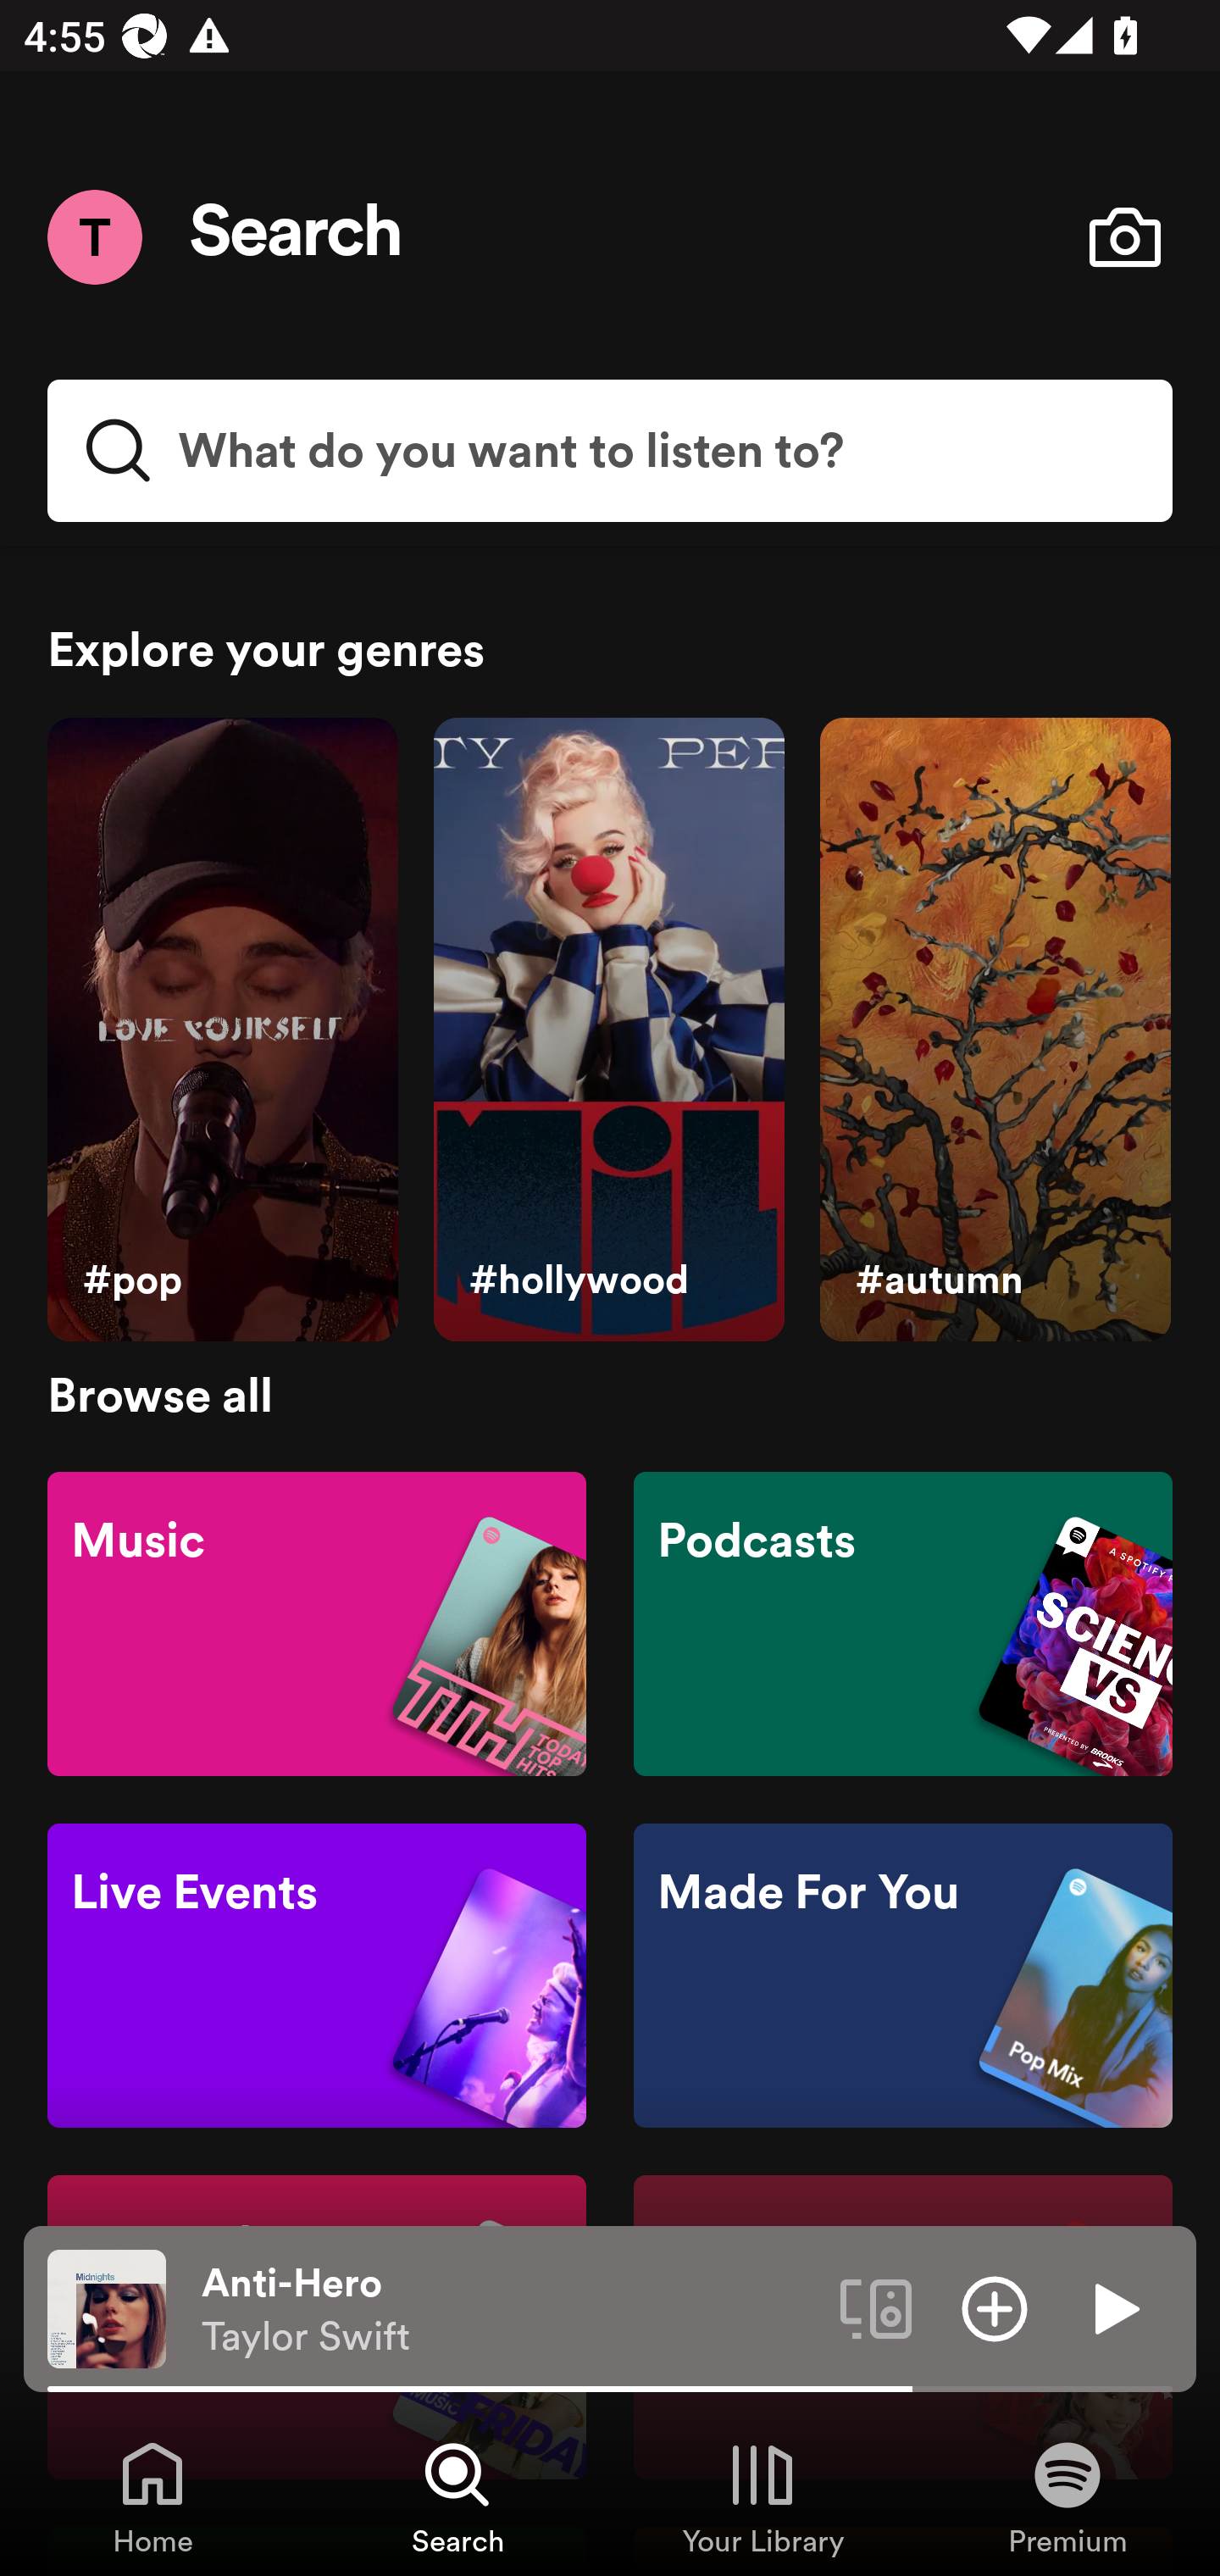 The width and height of the screenshot is (1220, 2576). What do you see at coordinates (317, 1976) in the screenshot?
I see `Live Events` at bounding box center [317, 1976].